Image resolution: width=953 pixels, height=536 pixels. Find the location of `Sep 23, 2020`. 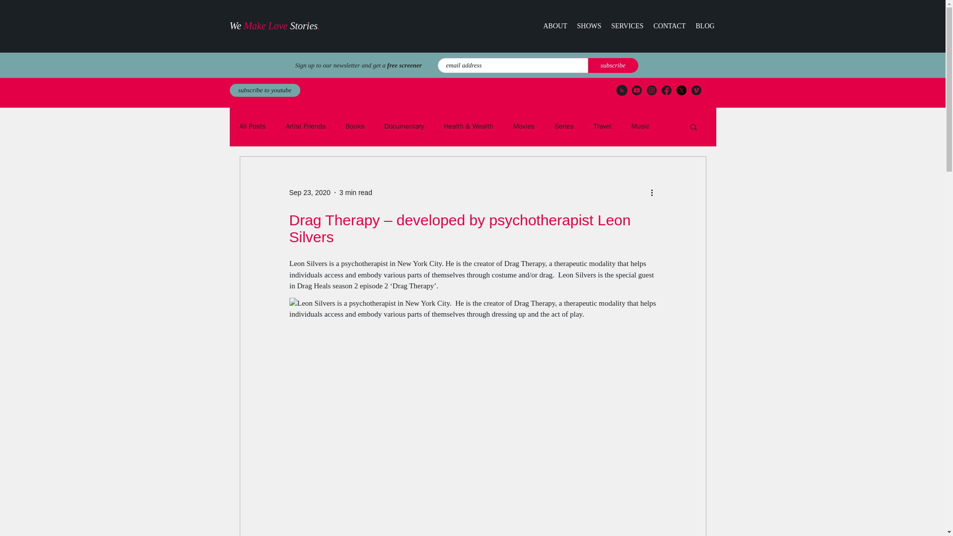

Sep 23, 2020 is located at coordinates (309, 193).